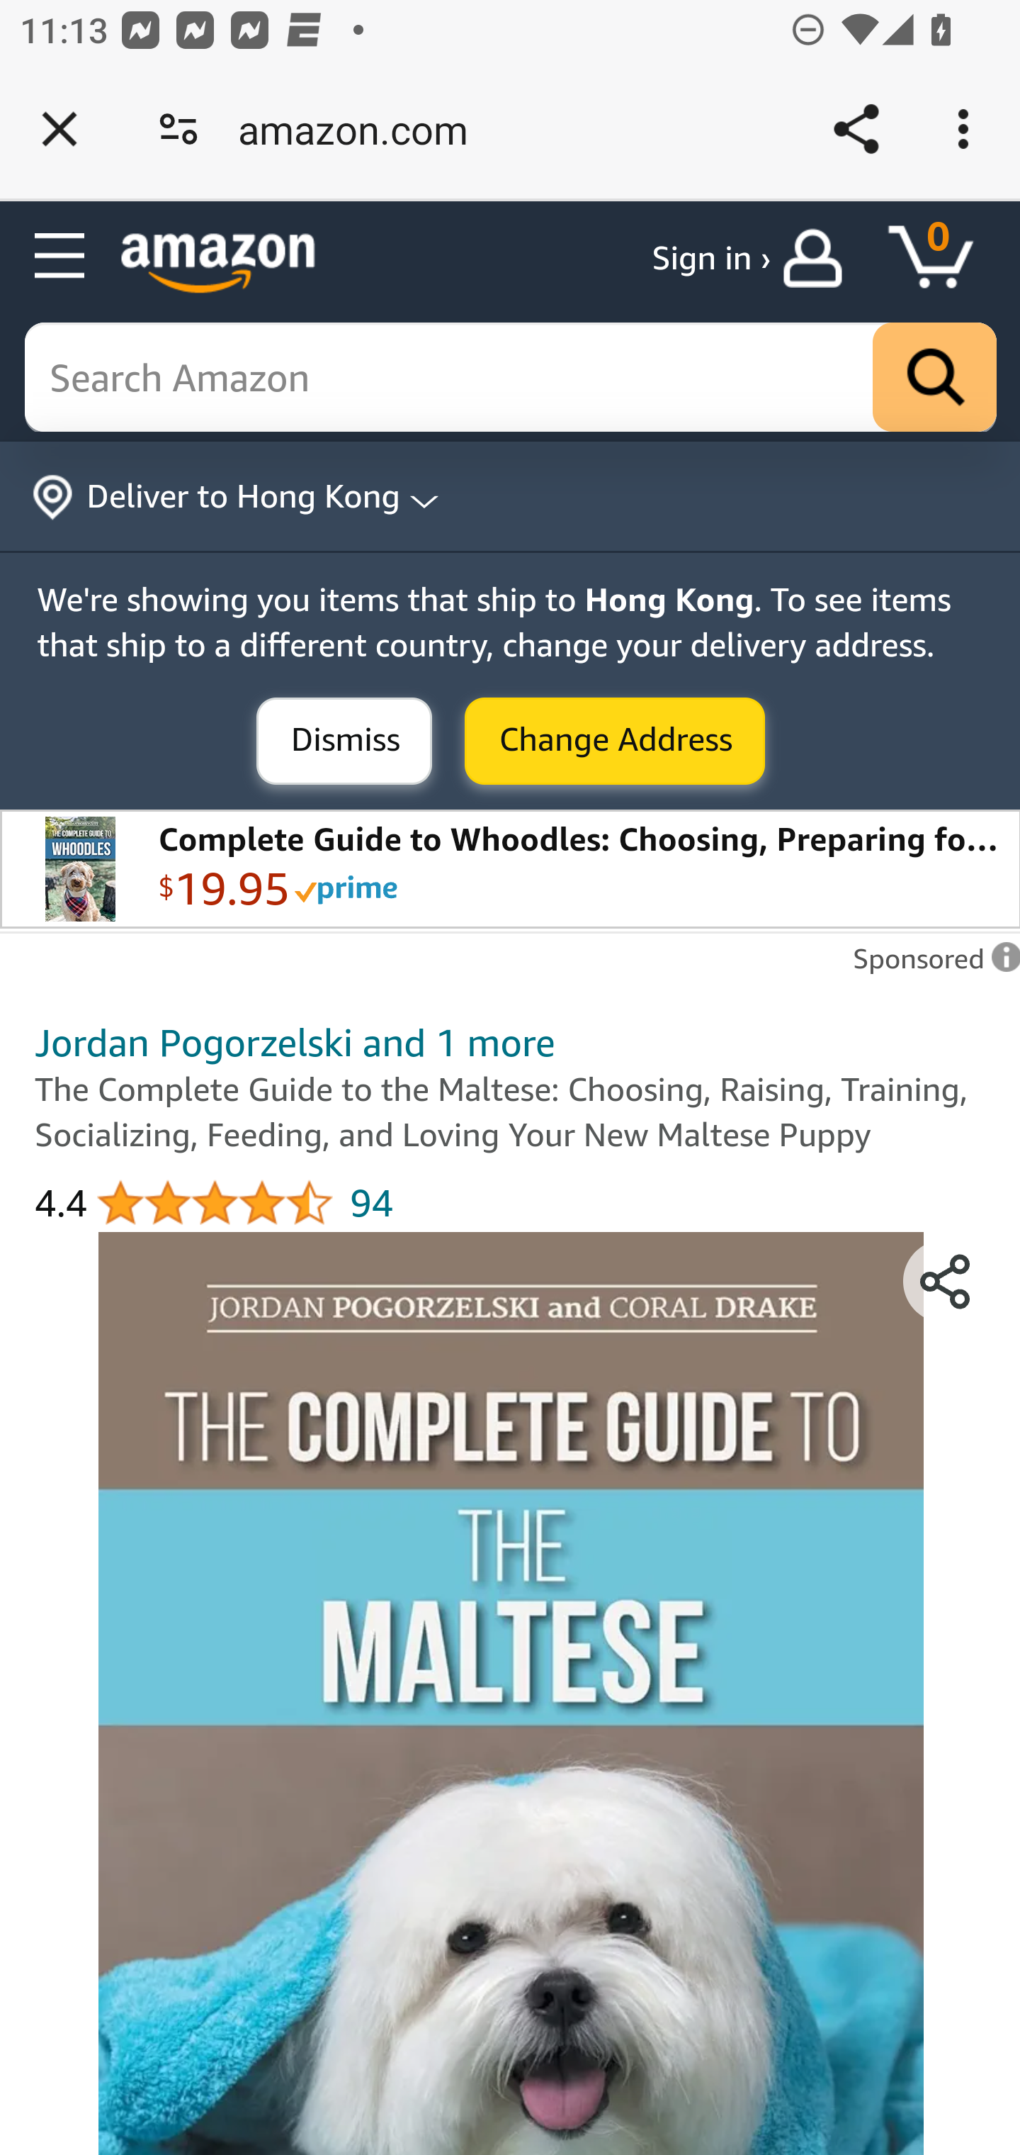  I want to click on Amazon, so click(218, 262).